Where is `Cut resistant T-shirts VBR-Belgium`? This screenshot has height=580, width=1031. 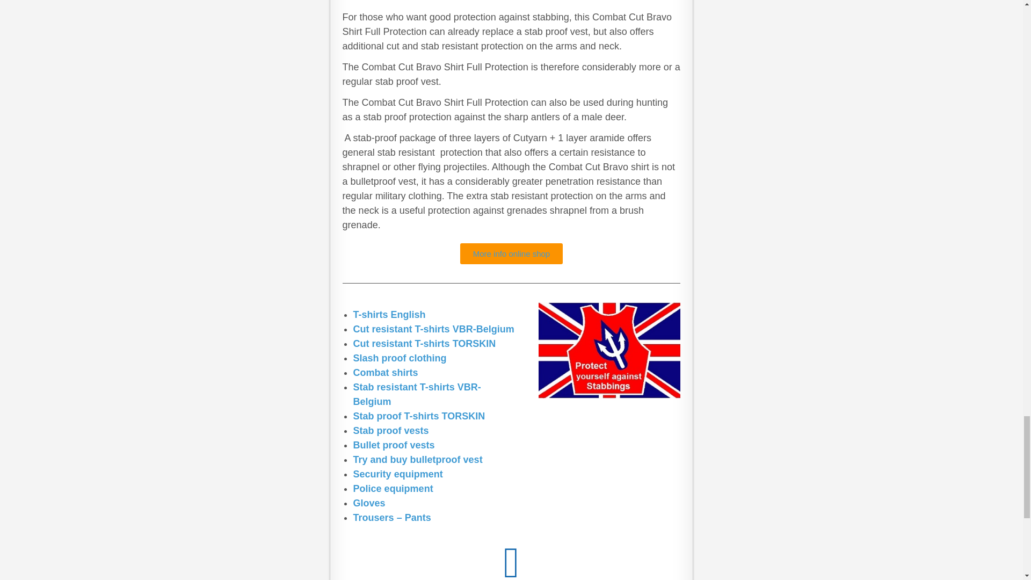 Cut resistant T-shirts VBR-Belgium is located at coordinates (434, 329).